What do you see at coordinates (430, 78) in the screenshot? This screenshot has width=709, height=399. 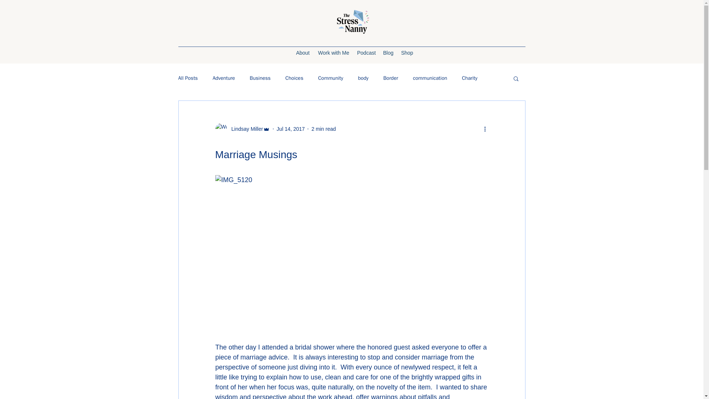 I see `communication` at bounding box center [430, 78].